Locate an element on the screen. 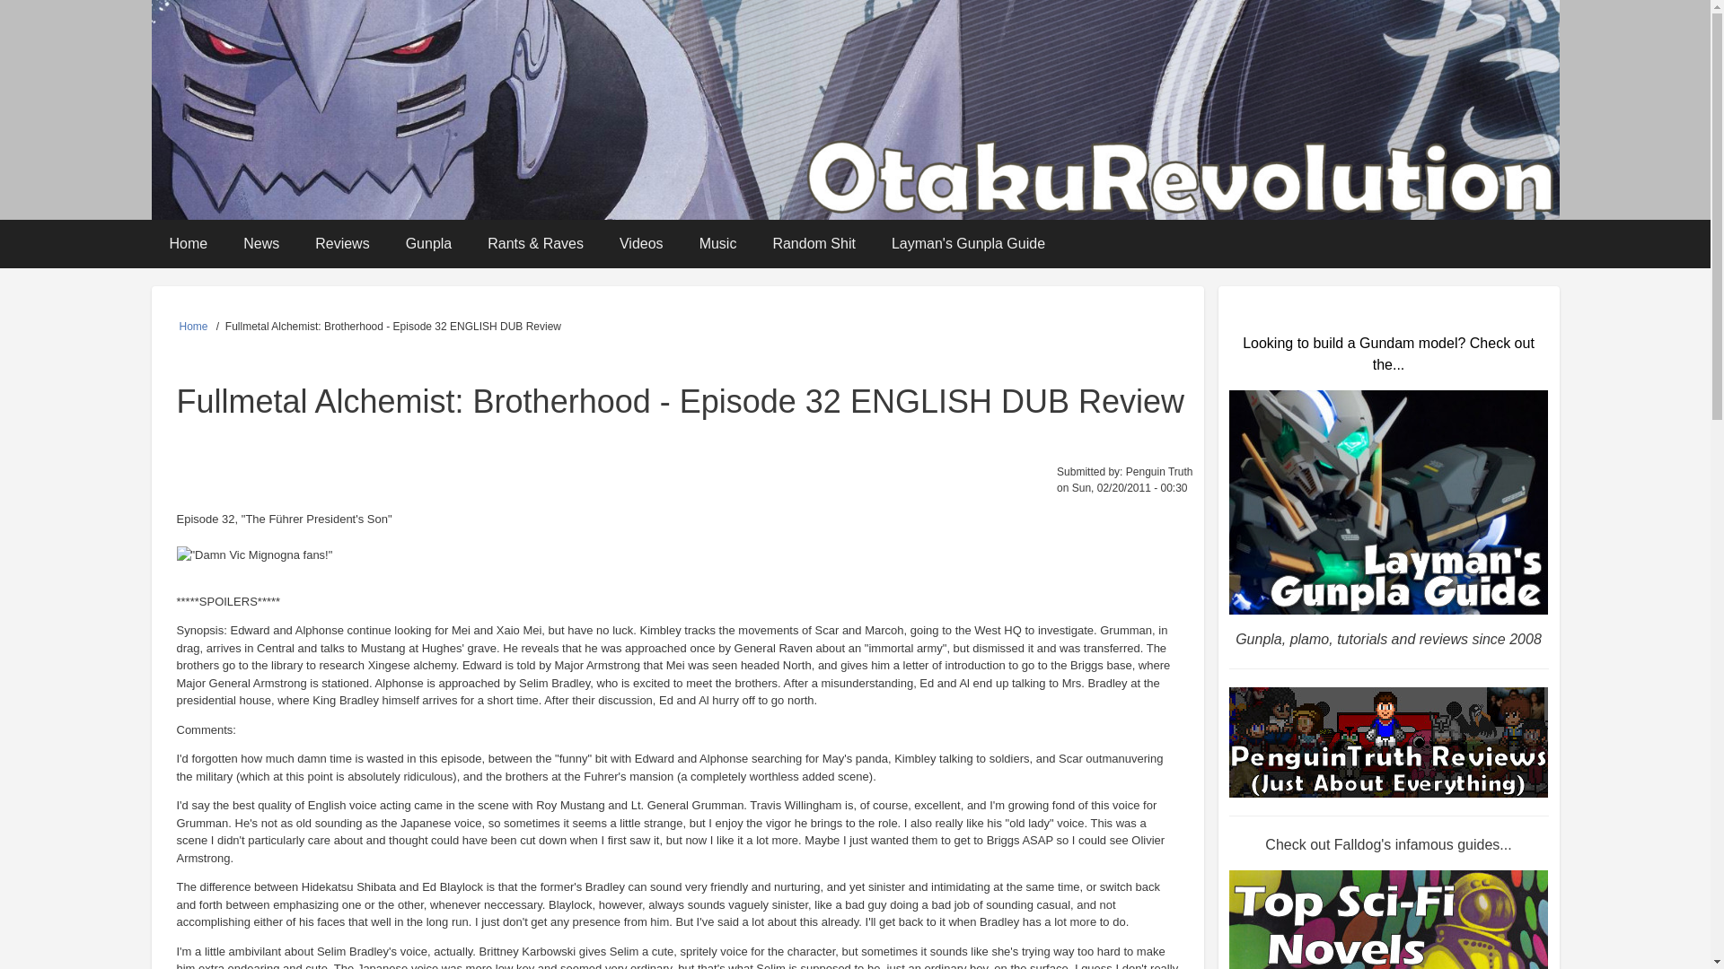 The width and height of the screenshot is (1724, 969). Home is located at coordinates (194, 327).